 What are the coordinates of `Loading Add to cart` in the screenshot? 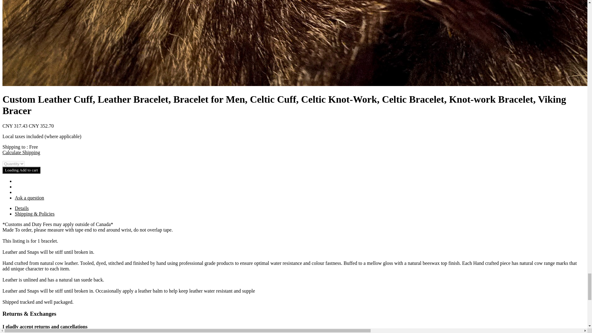 It's located at (21, 170).